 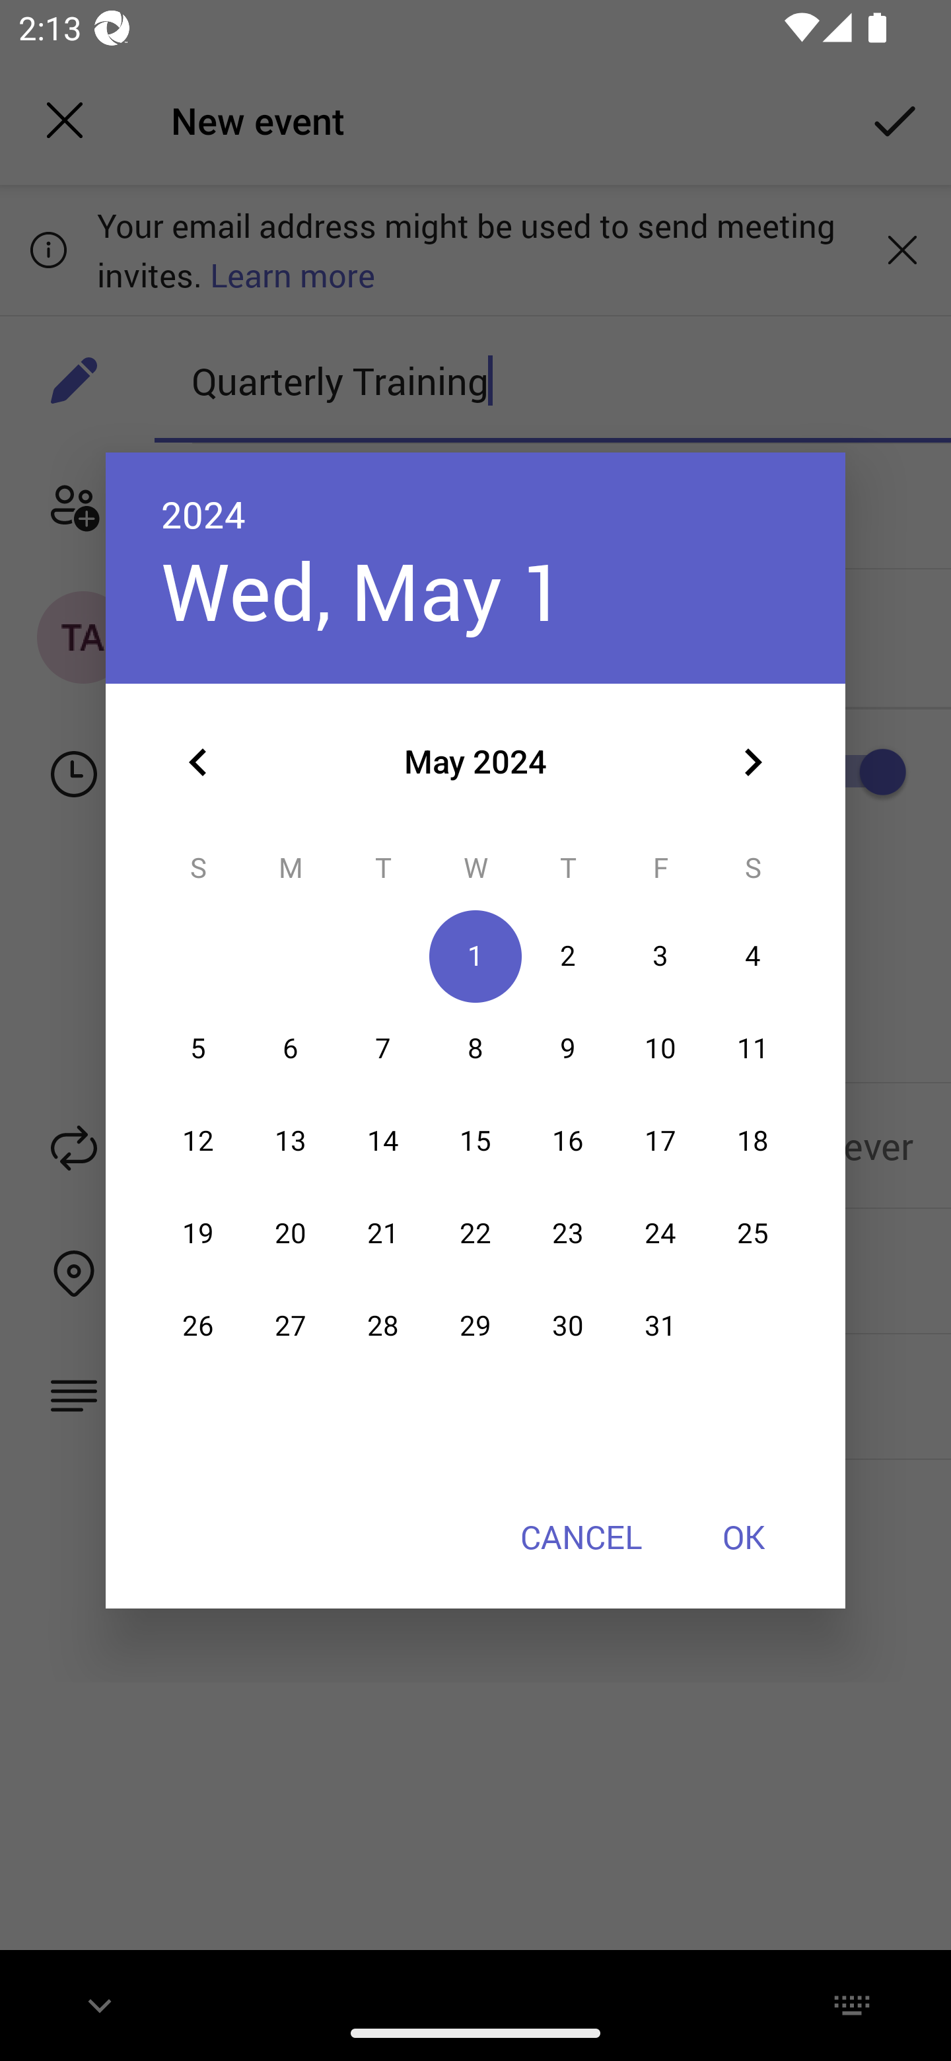 I want to click on 10 10 May 2024, so click(x=660, y=1049).